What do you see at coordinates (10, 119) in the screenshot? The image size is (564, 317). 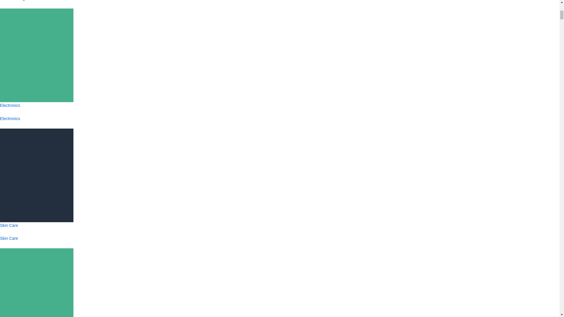 I see `Electronics` at bounding box center [10, 119].